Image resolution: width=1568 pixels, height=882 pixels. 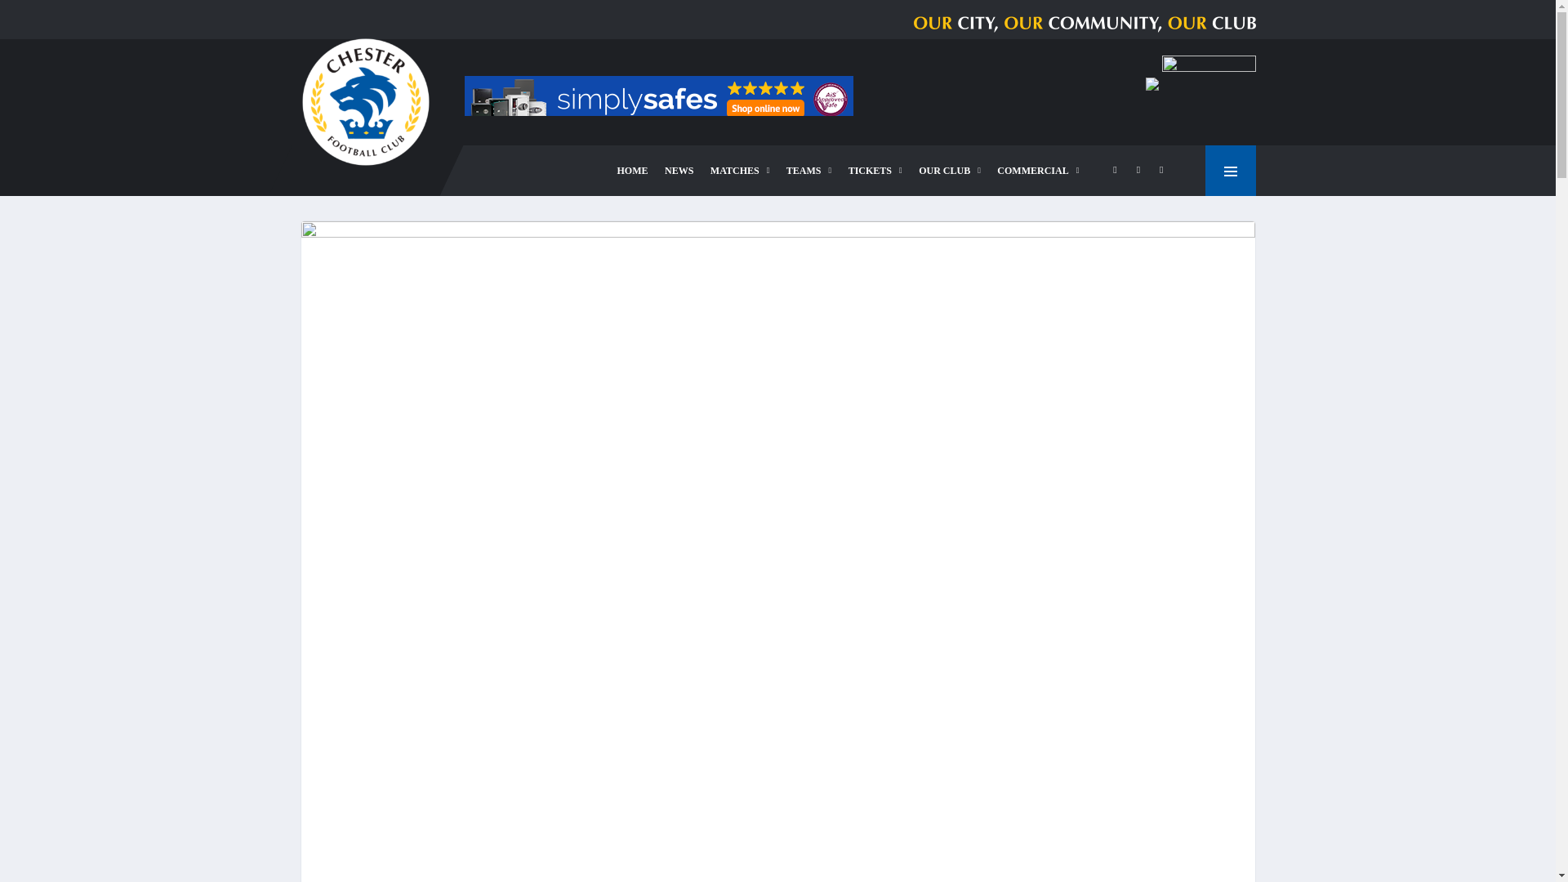 I want to click on TICKETS, so click(x=875, y=170).